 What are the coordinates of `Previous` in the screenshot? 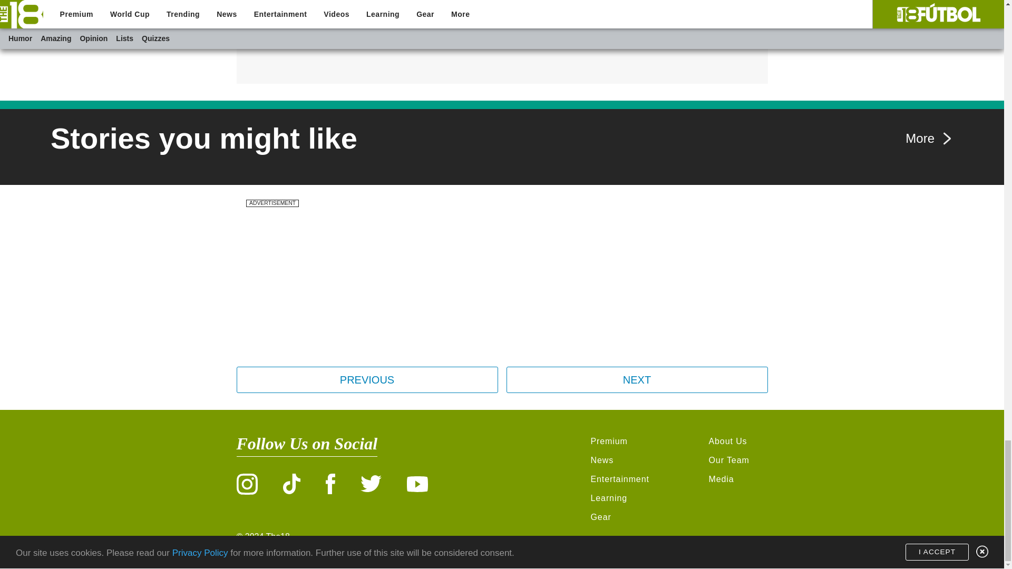 It's located at (367, 379).